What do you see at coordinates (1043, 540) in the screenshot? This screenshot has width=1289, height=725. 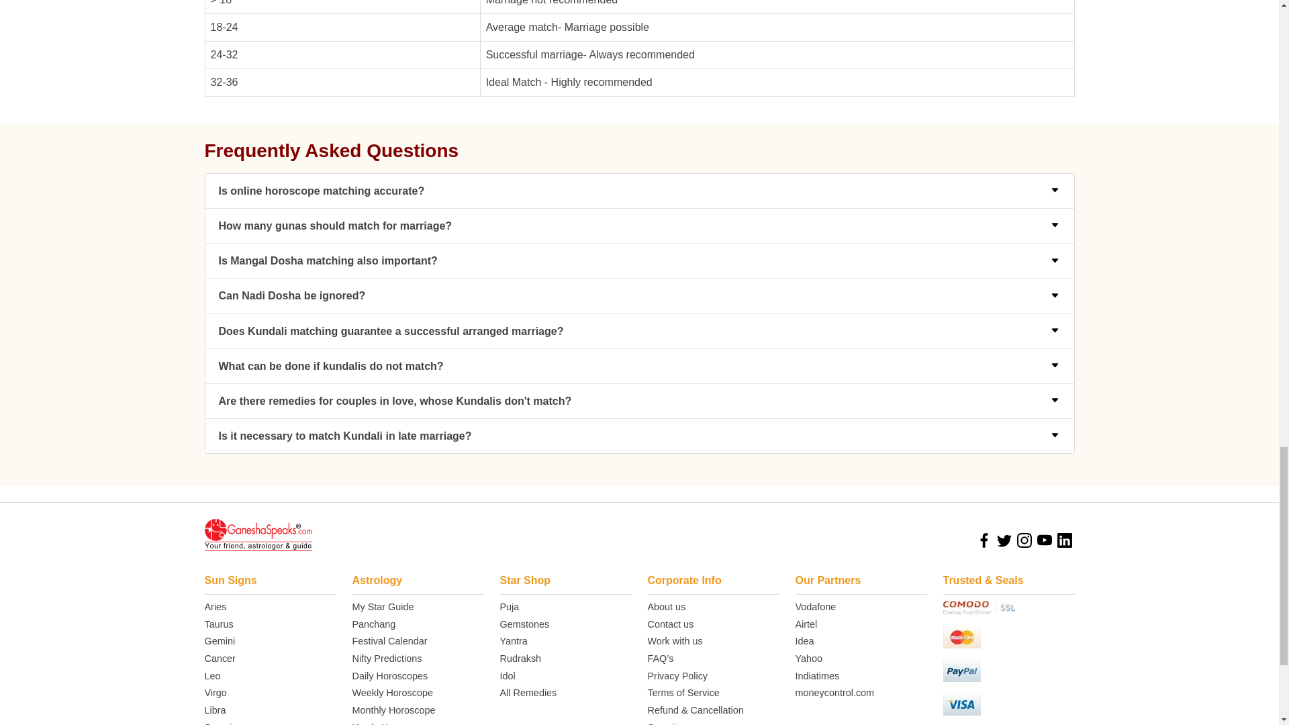 I see `youtube` at bounding box center [1043, 540].